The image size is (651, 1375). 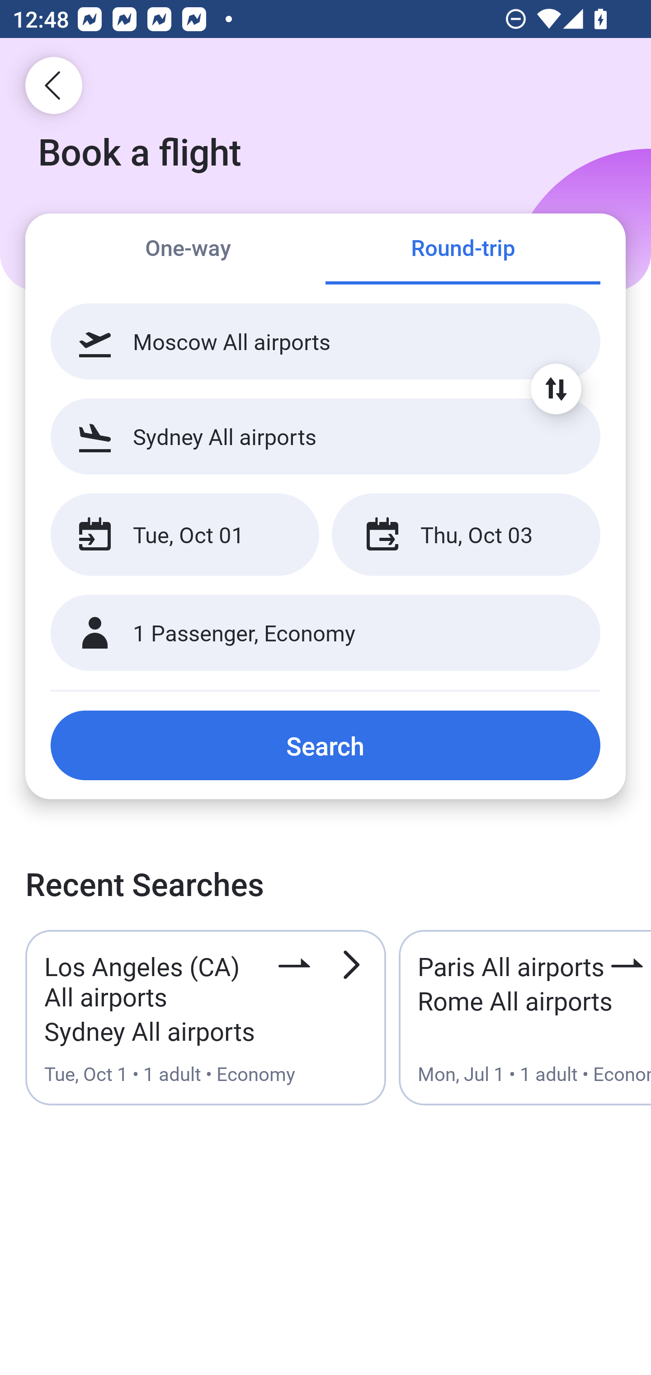 I want to click on Tue, Oct 01, so click(x=184, y=535).